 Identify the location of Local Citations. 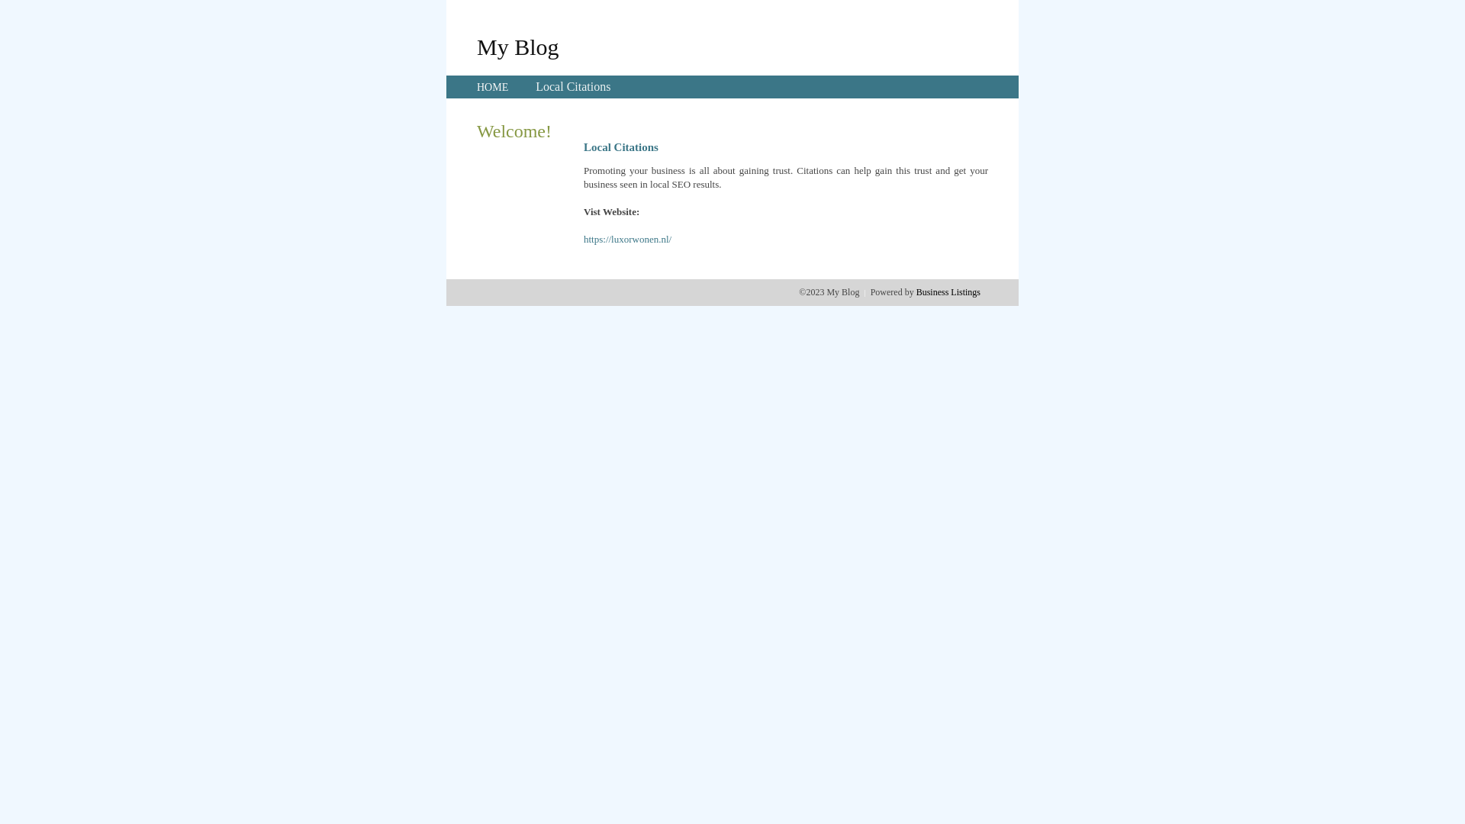
(573, 87).